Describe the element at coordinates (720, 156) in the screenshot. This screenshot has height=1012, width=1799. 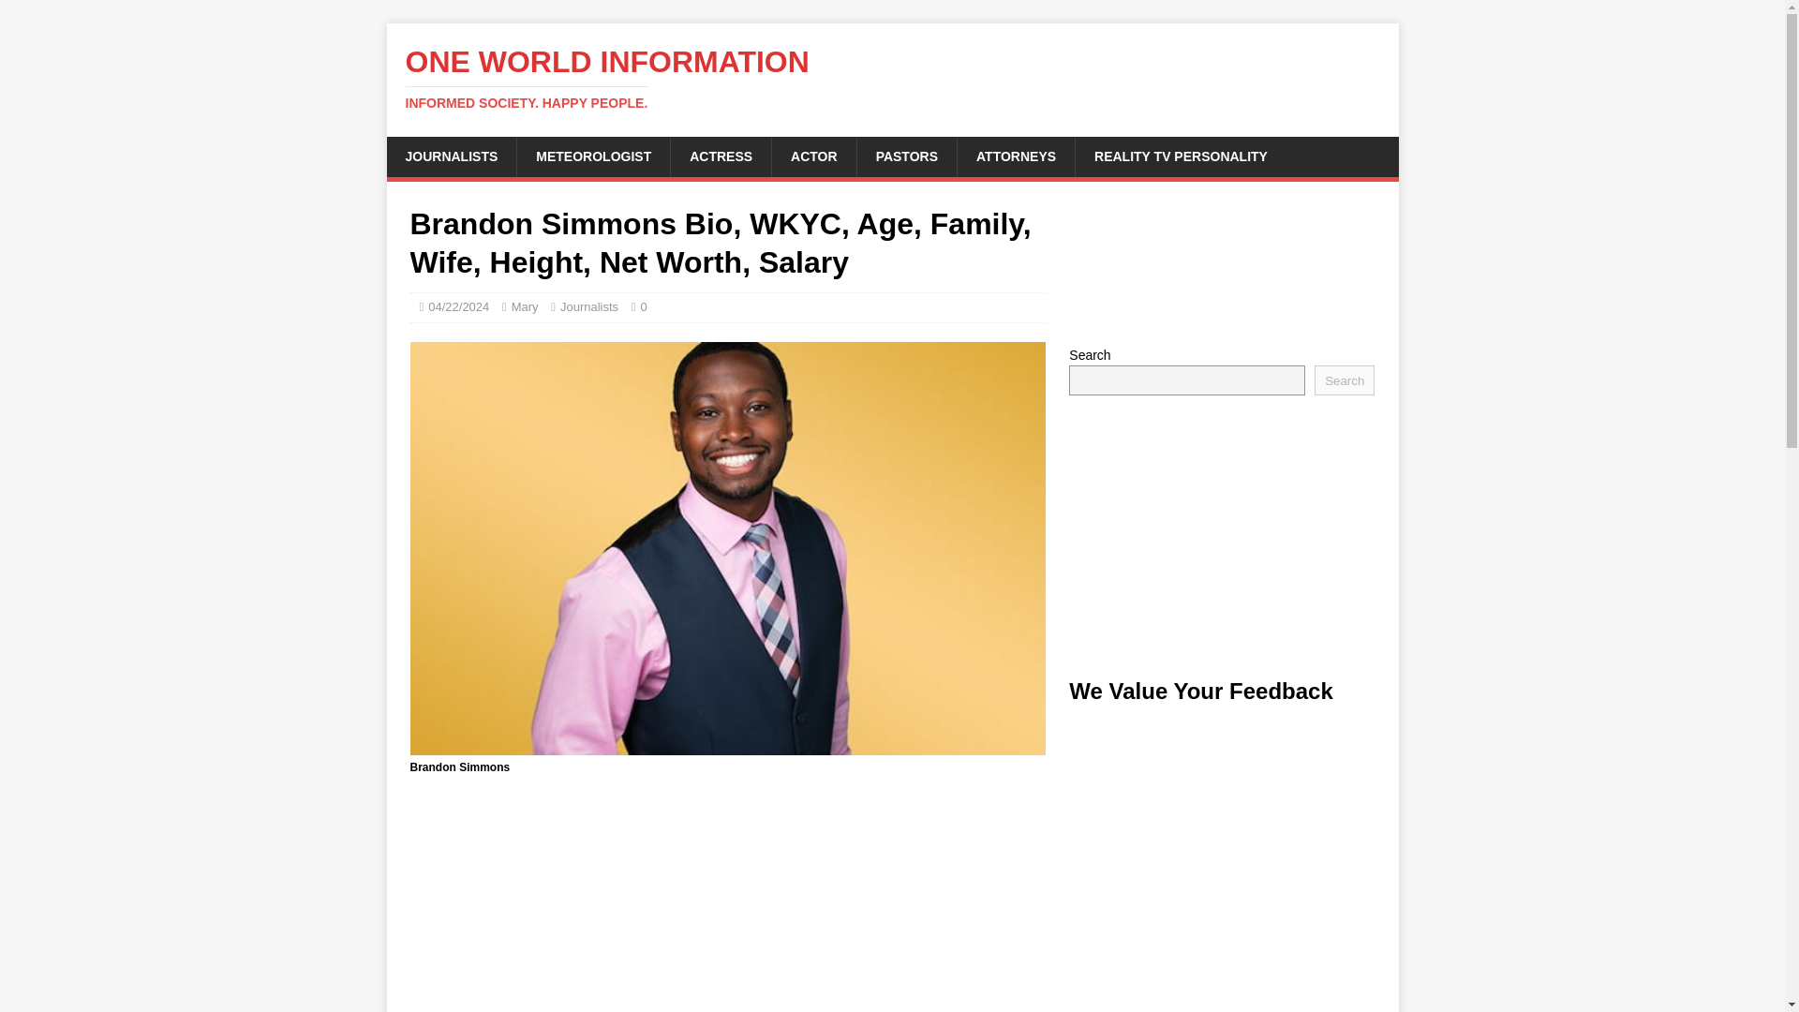
I see `ACTRESS` at that location.